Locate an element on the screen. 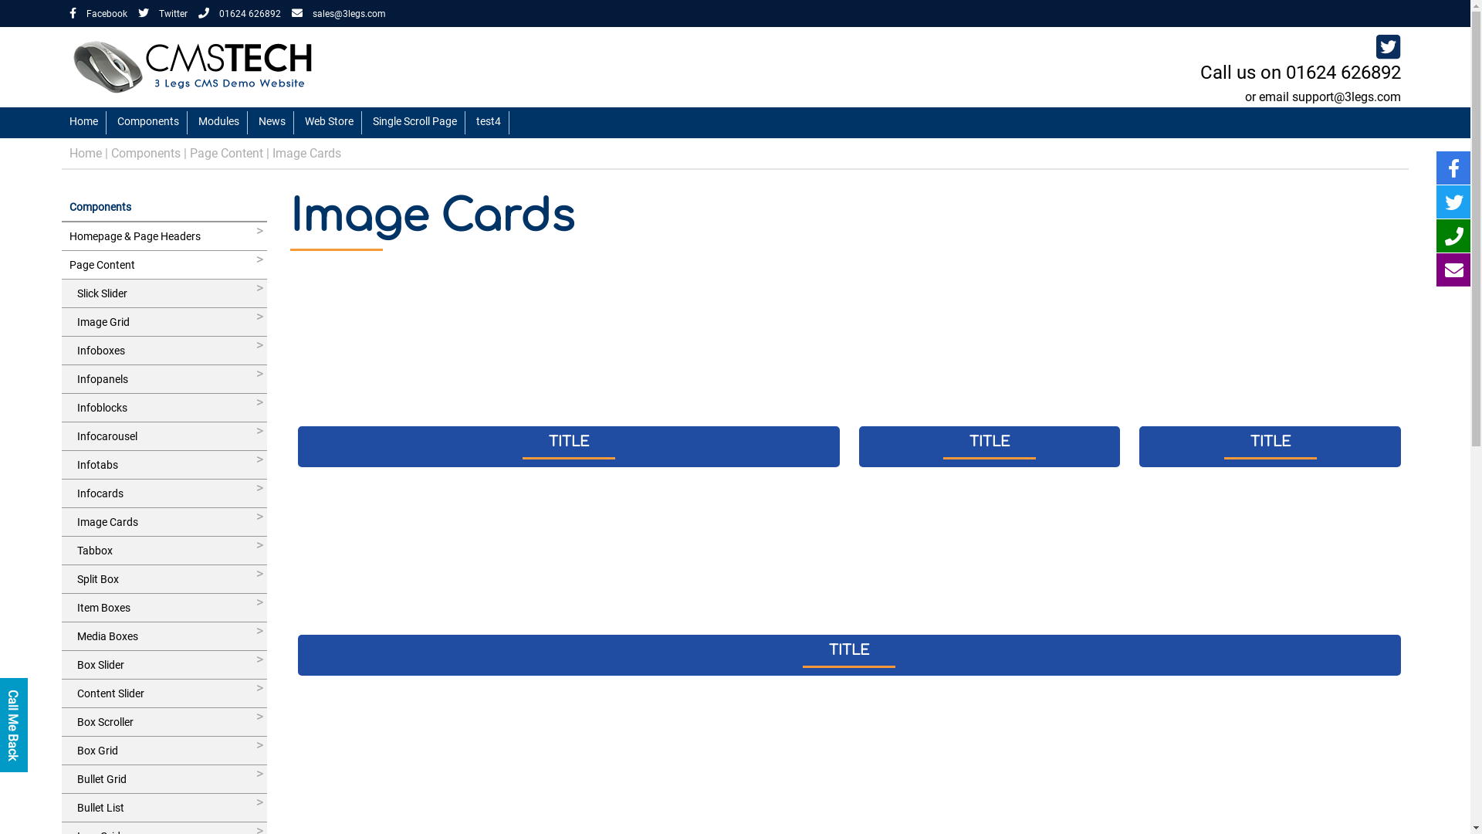 This screenshot has width=1482, height=834. TITLE is located at coordinates (1271, 372).